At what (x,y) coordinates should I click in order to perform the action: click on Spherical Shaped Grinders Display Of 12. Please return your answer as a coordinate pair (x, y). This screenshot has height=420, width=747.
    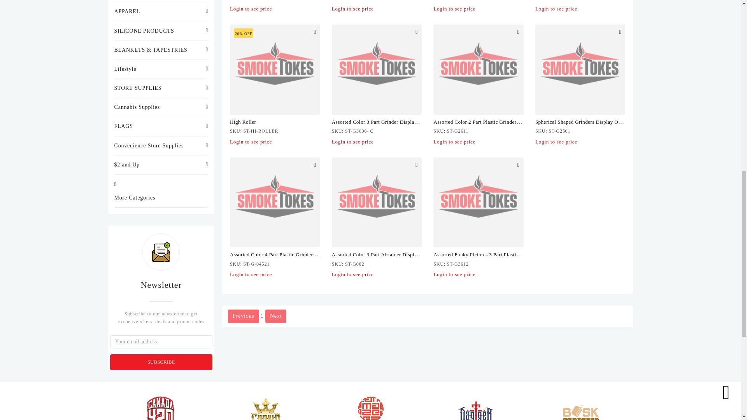
    Looking at the image, I should click on (580, 69).